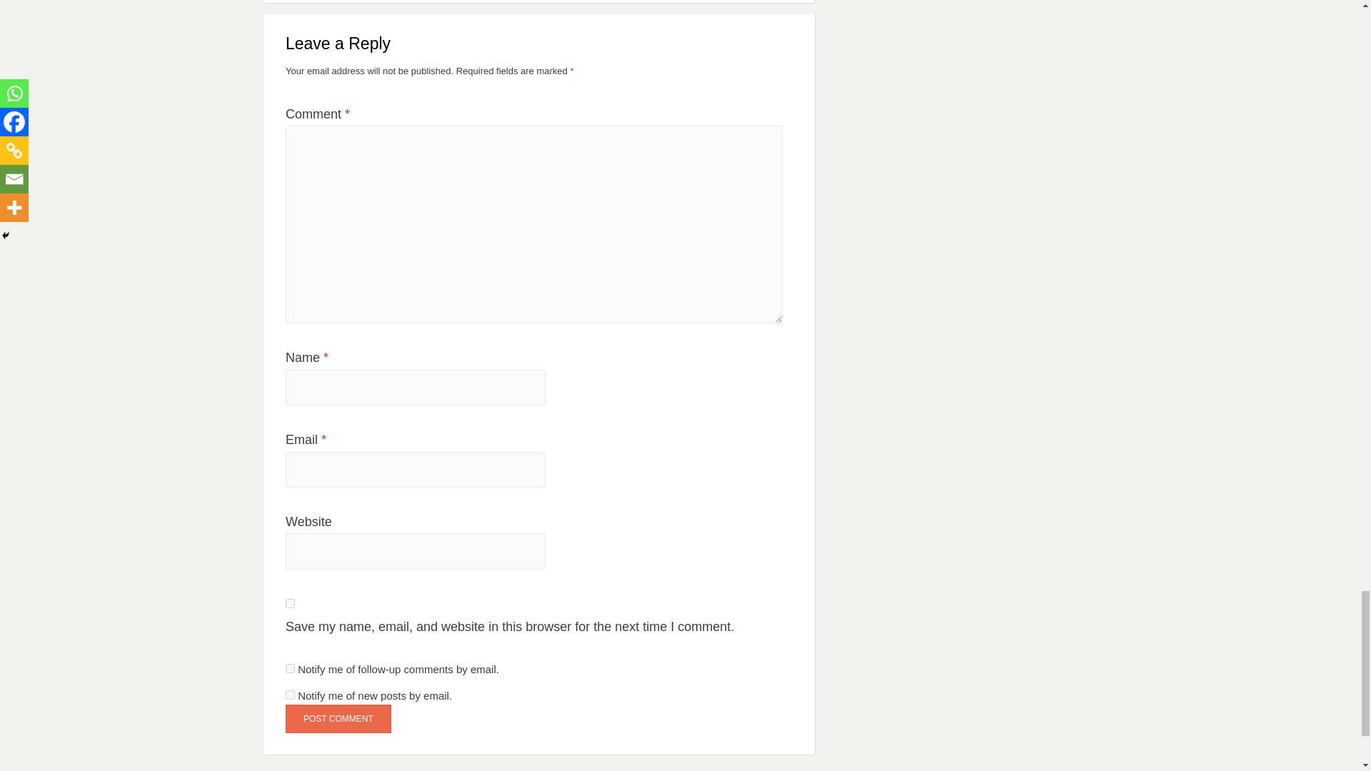 The height and width of the screenshot is (771, 1371). What do you see at coordinates (290, 668) in the screenshot?
I see `subscribe` at bounding box center [290, 668].